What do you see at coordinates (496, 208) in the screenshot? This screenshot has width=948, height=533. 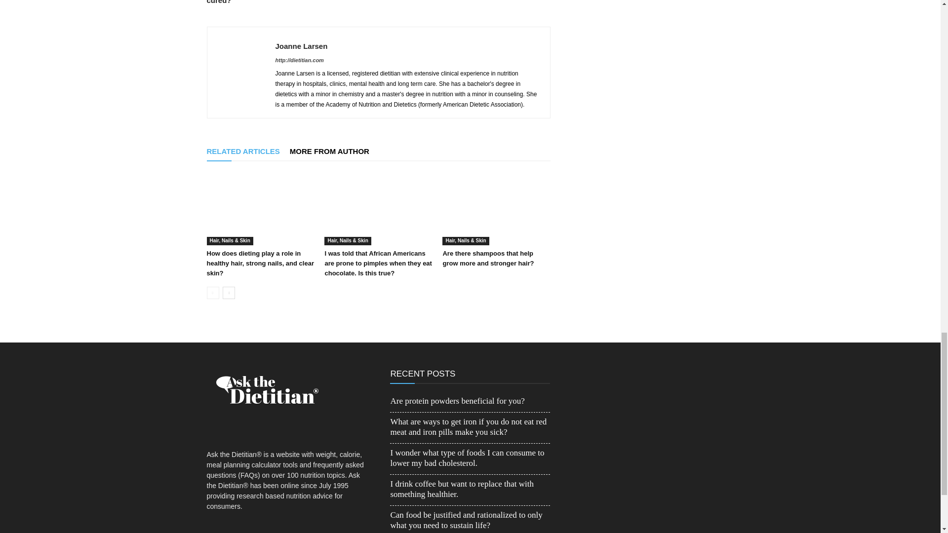 I see `Are there shampoos that help grow more and stronger hair?` at bounding box center [496, 208].